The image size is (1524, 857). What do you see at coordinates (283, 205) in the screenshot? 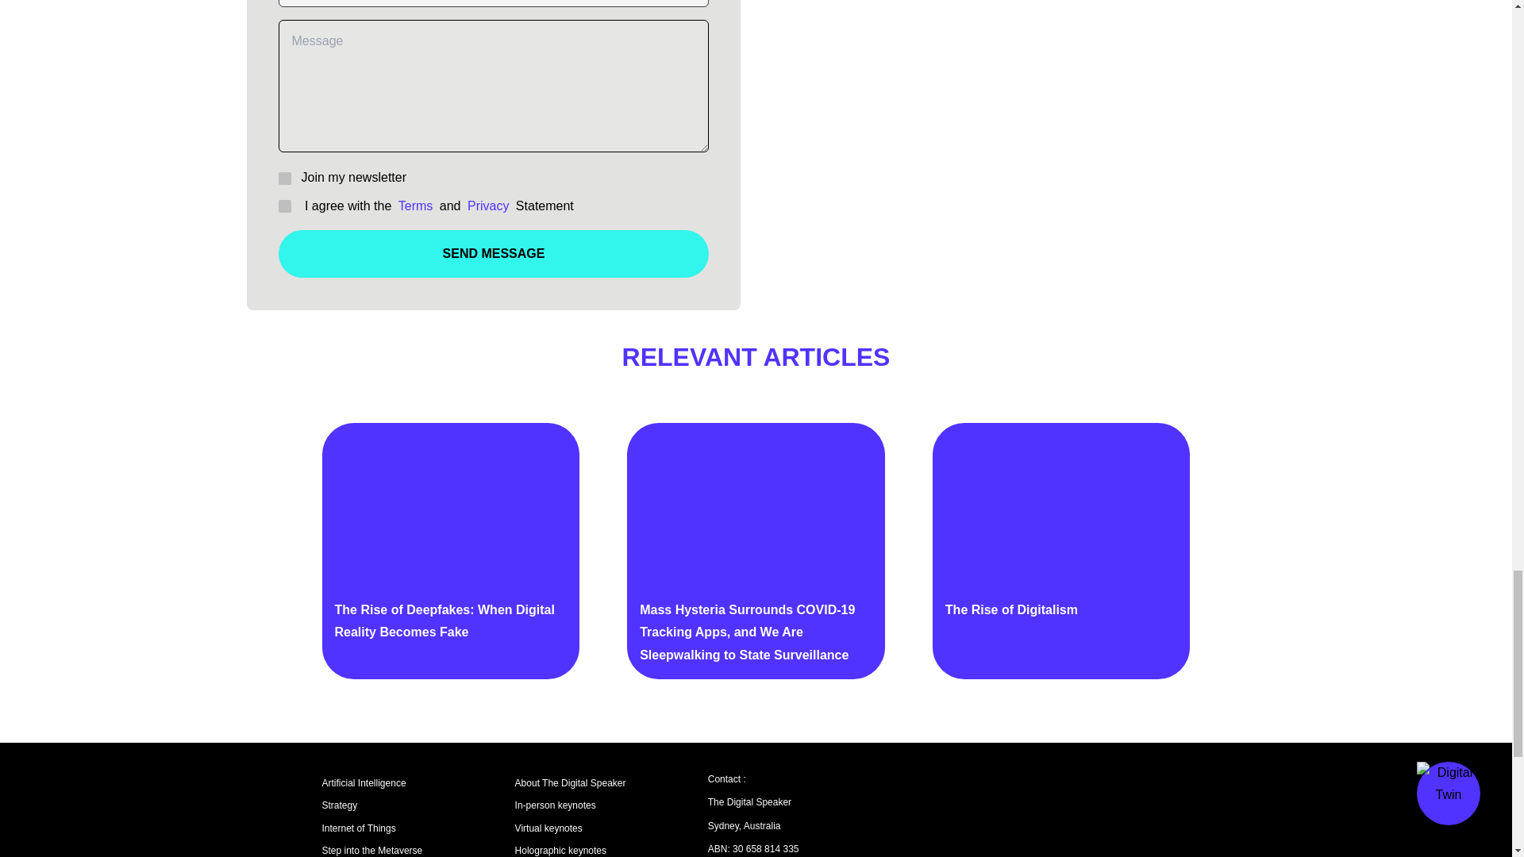
I see `Yes` at bounding box center [283, 205].